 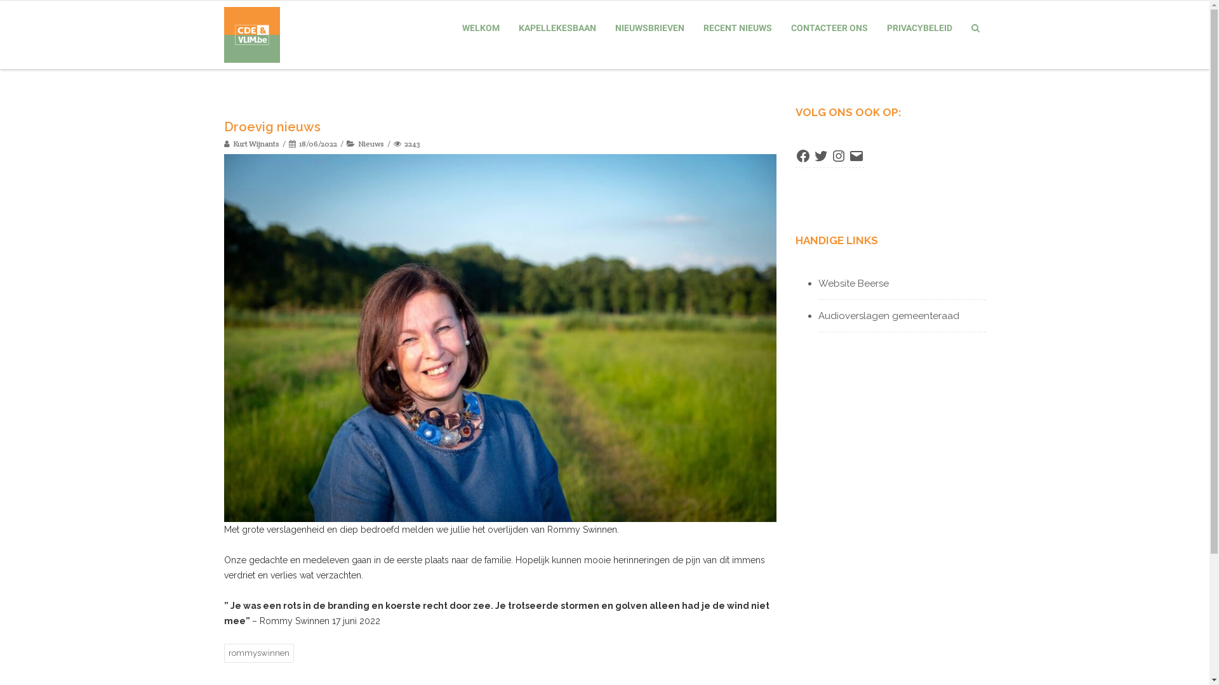 What do you see at coordinates (853, 284) in the screenshot?
I see `Website Beerse` at bounding box center [853, 284].